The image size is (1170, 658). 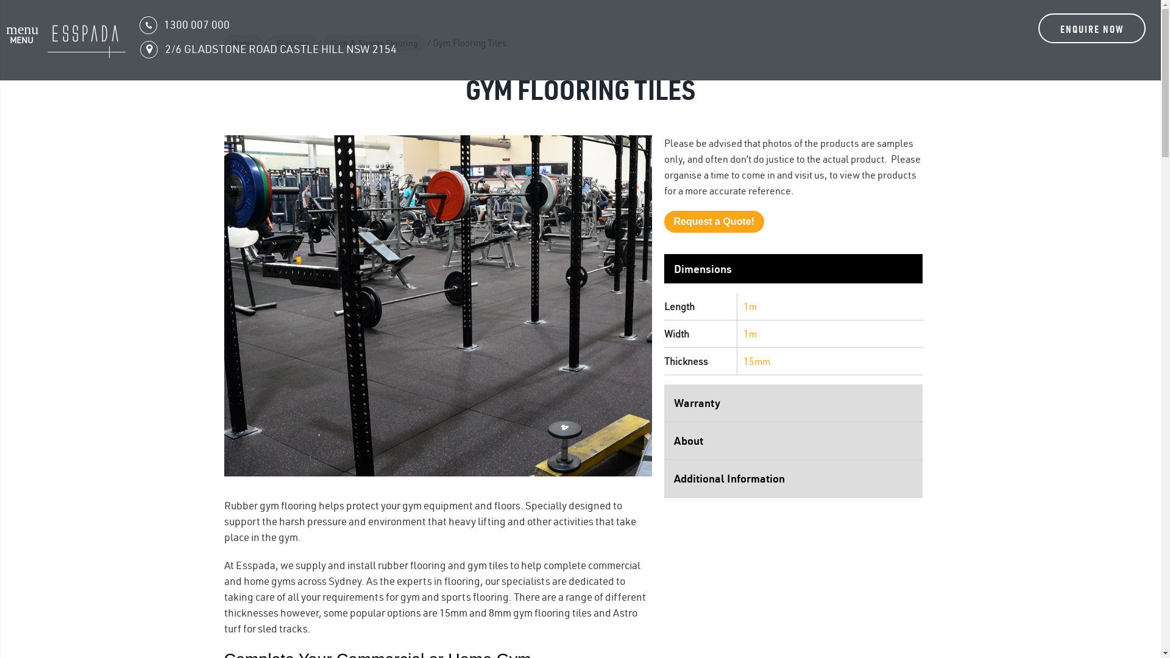 What do you see at coordinates (243, 43) in the screenshot?
I see `Home` at bounding box center [243, 43].